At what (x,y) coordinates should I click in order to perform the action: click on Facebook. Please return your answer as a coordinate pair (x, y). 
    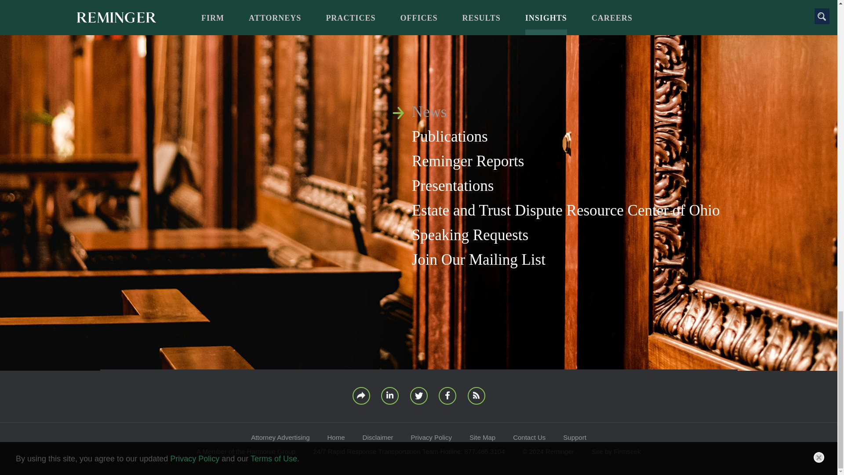
    Looking at the image, I should click on (447, 396).